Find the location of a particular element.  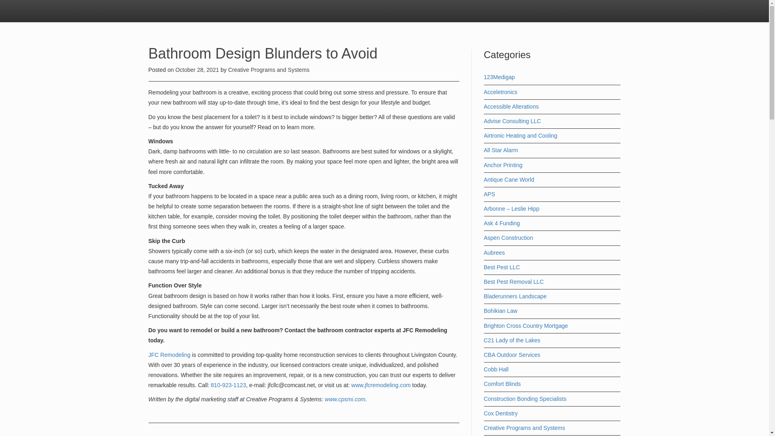

Bohikian Law is located at coordinates (500, 311).